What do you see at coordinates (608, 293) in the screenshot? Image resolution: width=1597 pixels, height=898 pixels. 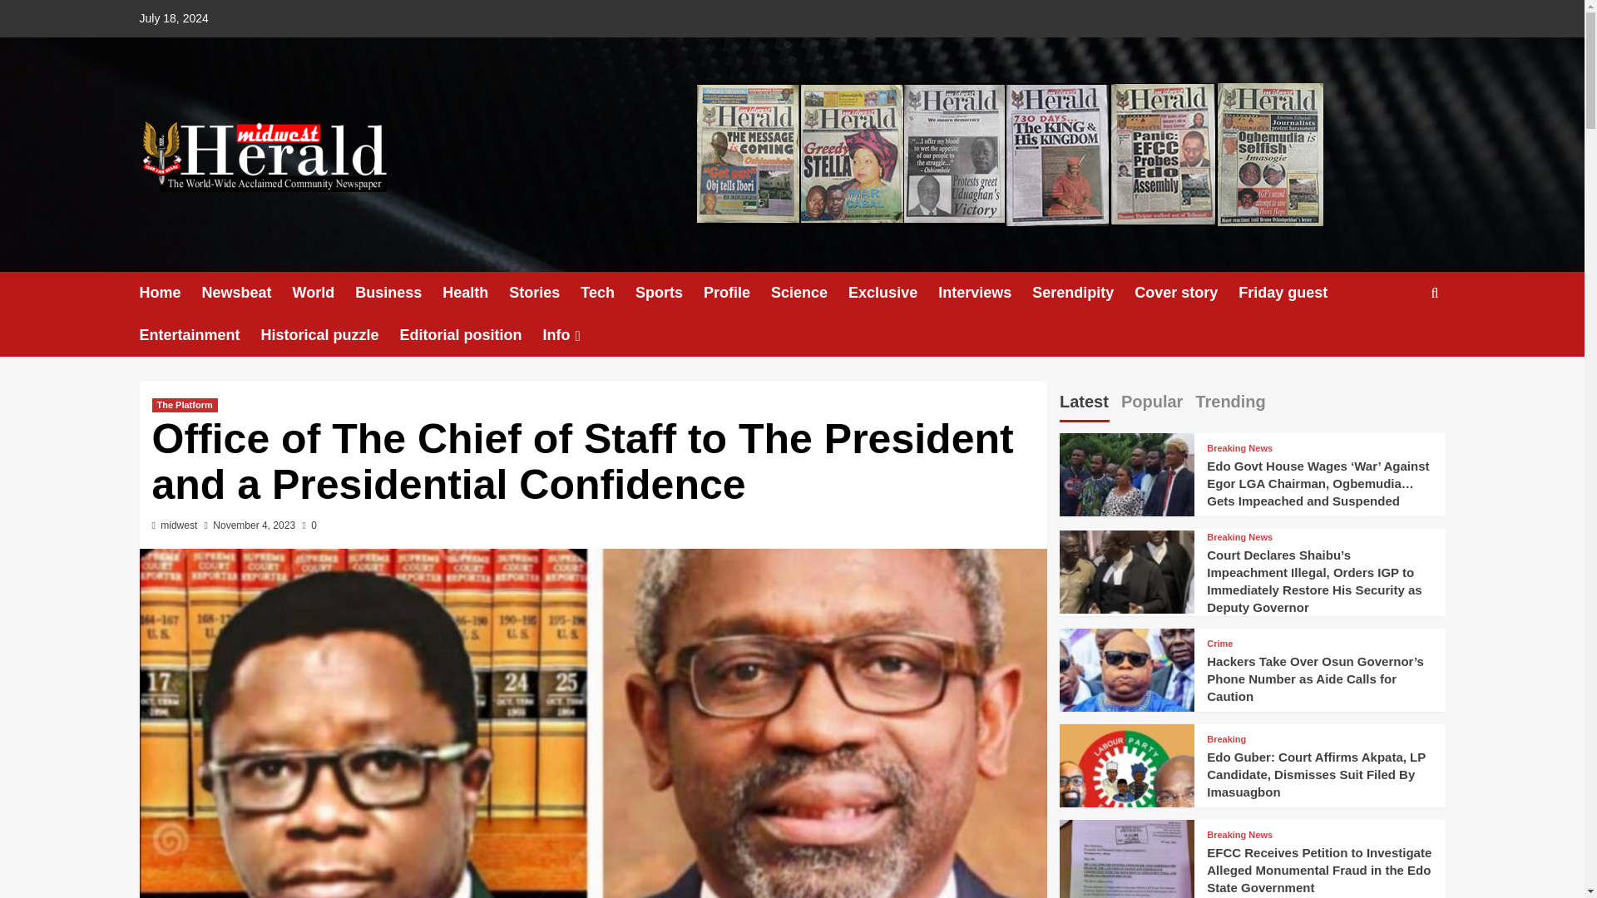 I see `Tech` at bounding box center [608, 293].